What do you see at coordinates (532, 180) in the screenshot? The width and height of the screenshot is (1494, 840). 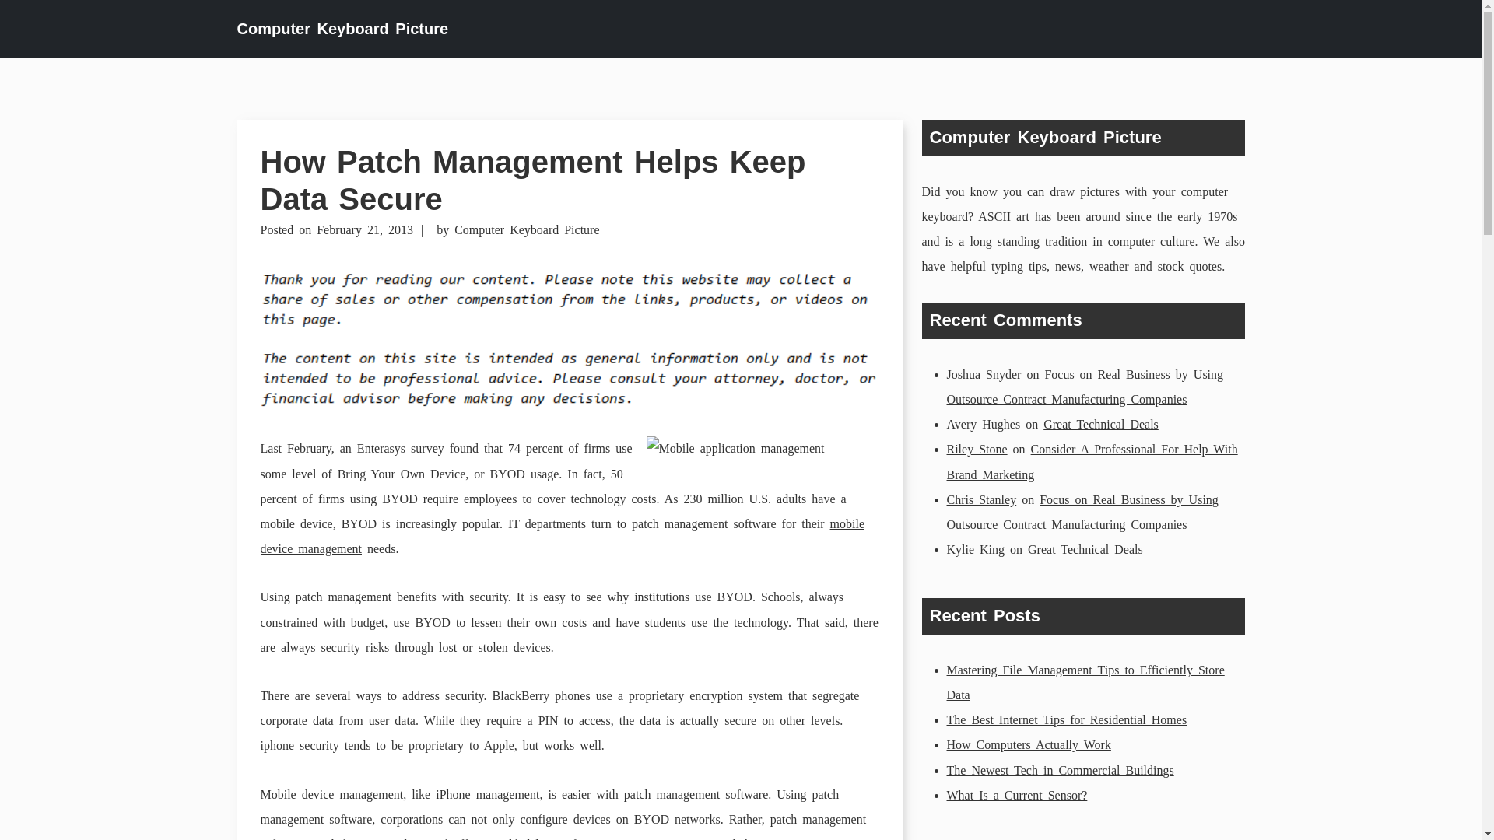 I see `How Patch Management Helps Keep Data Secure` at bounding box center [532, 180].